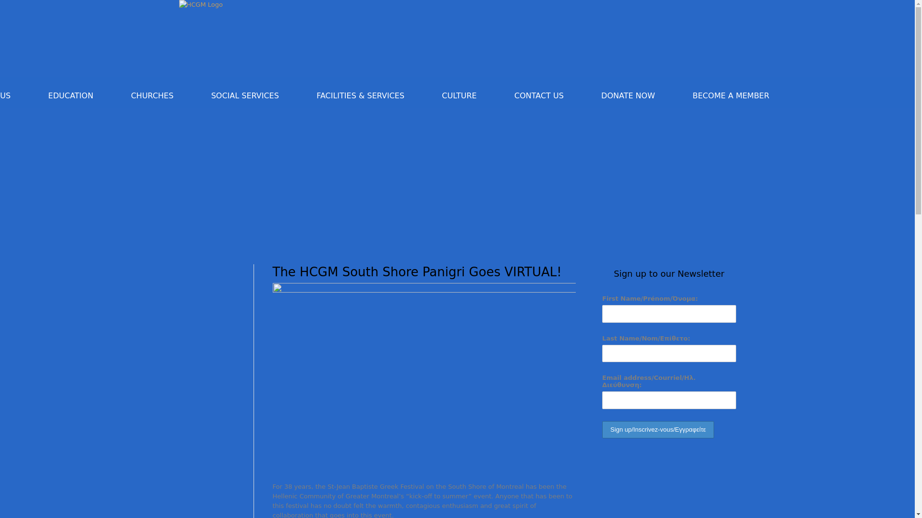 This screenshot has height=518, width=922. I want to click on ABOUT US, so click(5, 96).